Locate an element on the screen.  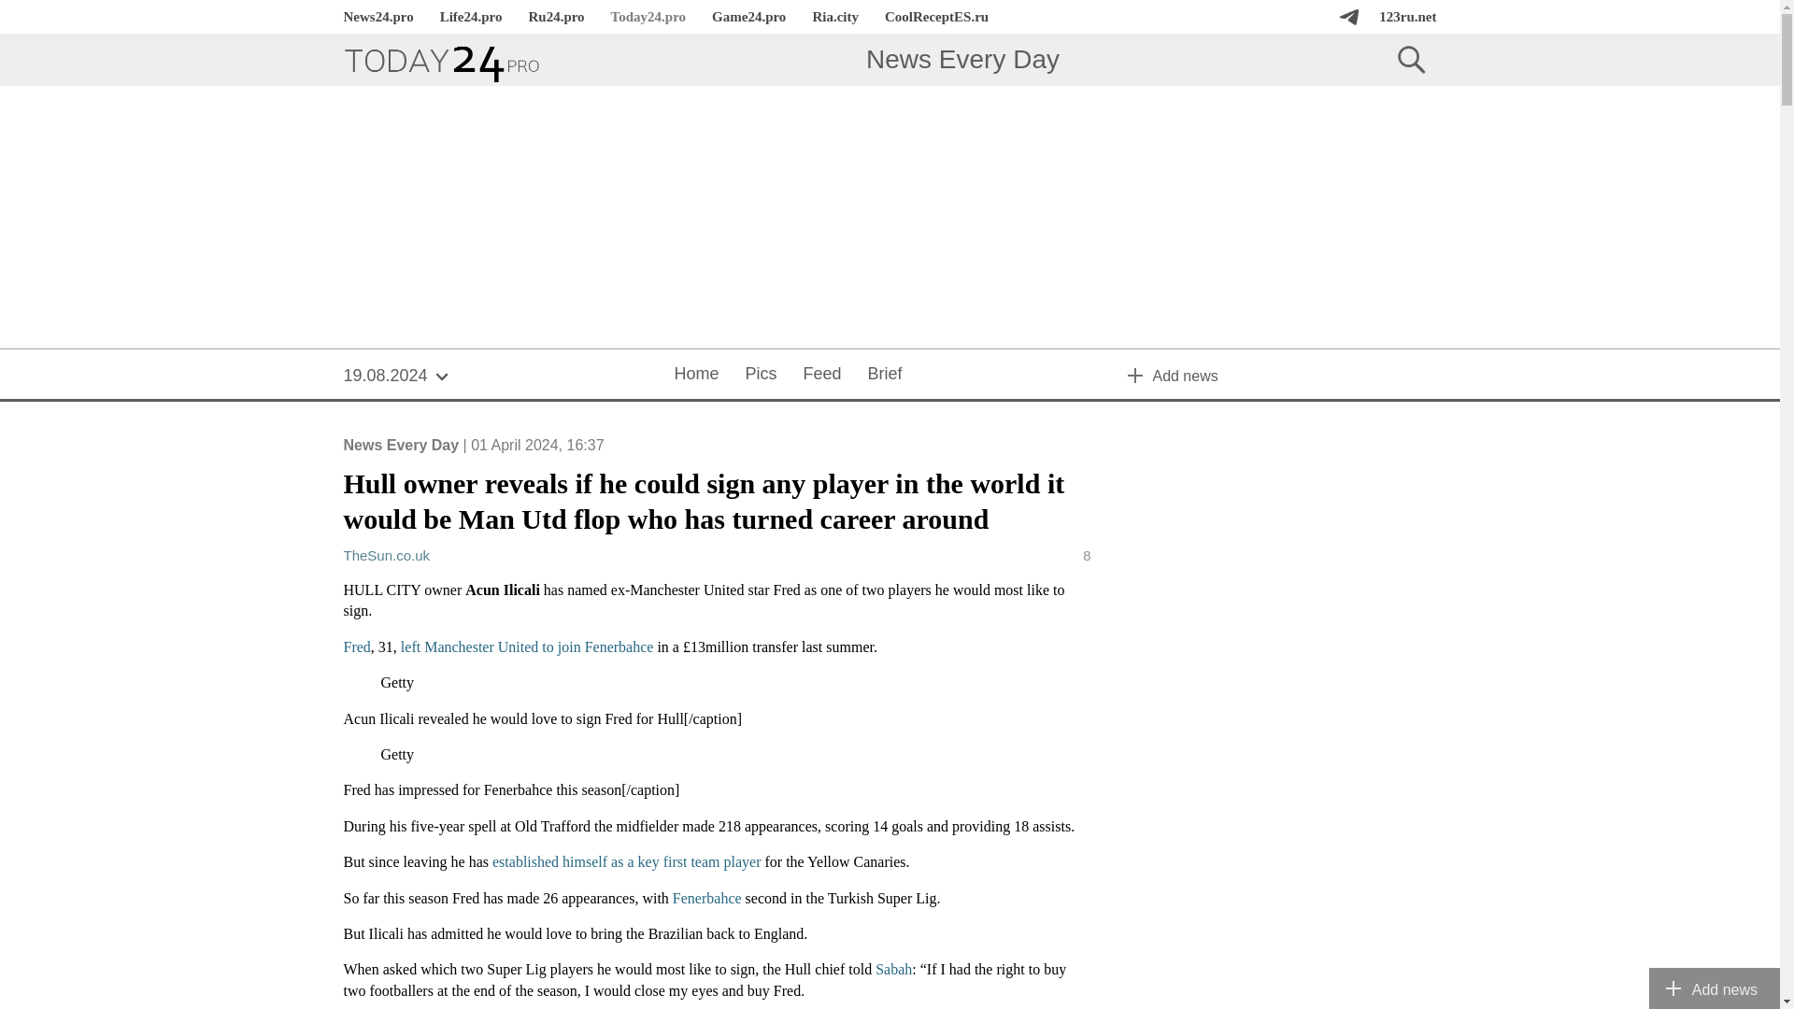
Ru24.pro is located at coordinates (556, 17).